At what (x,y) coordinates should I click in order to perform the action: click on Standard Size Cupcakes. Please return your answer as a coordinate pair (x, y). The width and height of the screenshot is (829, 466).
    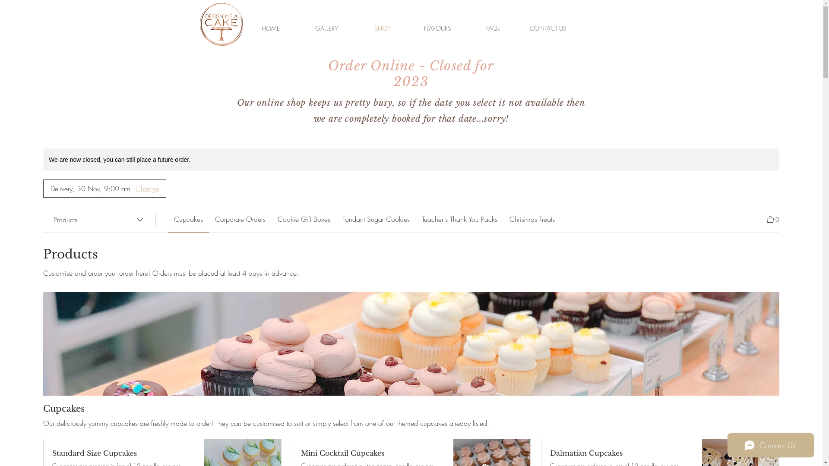
    Looking at the image, I should click on (124, 453).